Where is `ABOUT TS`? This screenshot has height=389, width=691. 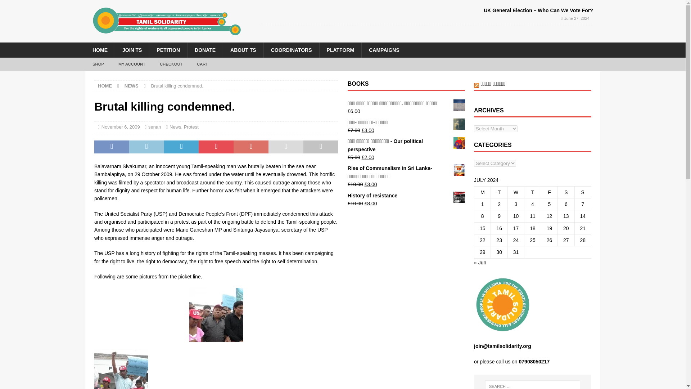 ABOUT TS is located at coordinates (243, 50).